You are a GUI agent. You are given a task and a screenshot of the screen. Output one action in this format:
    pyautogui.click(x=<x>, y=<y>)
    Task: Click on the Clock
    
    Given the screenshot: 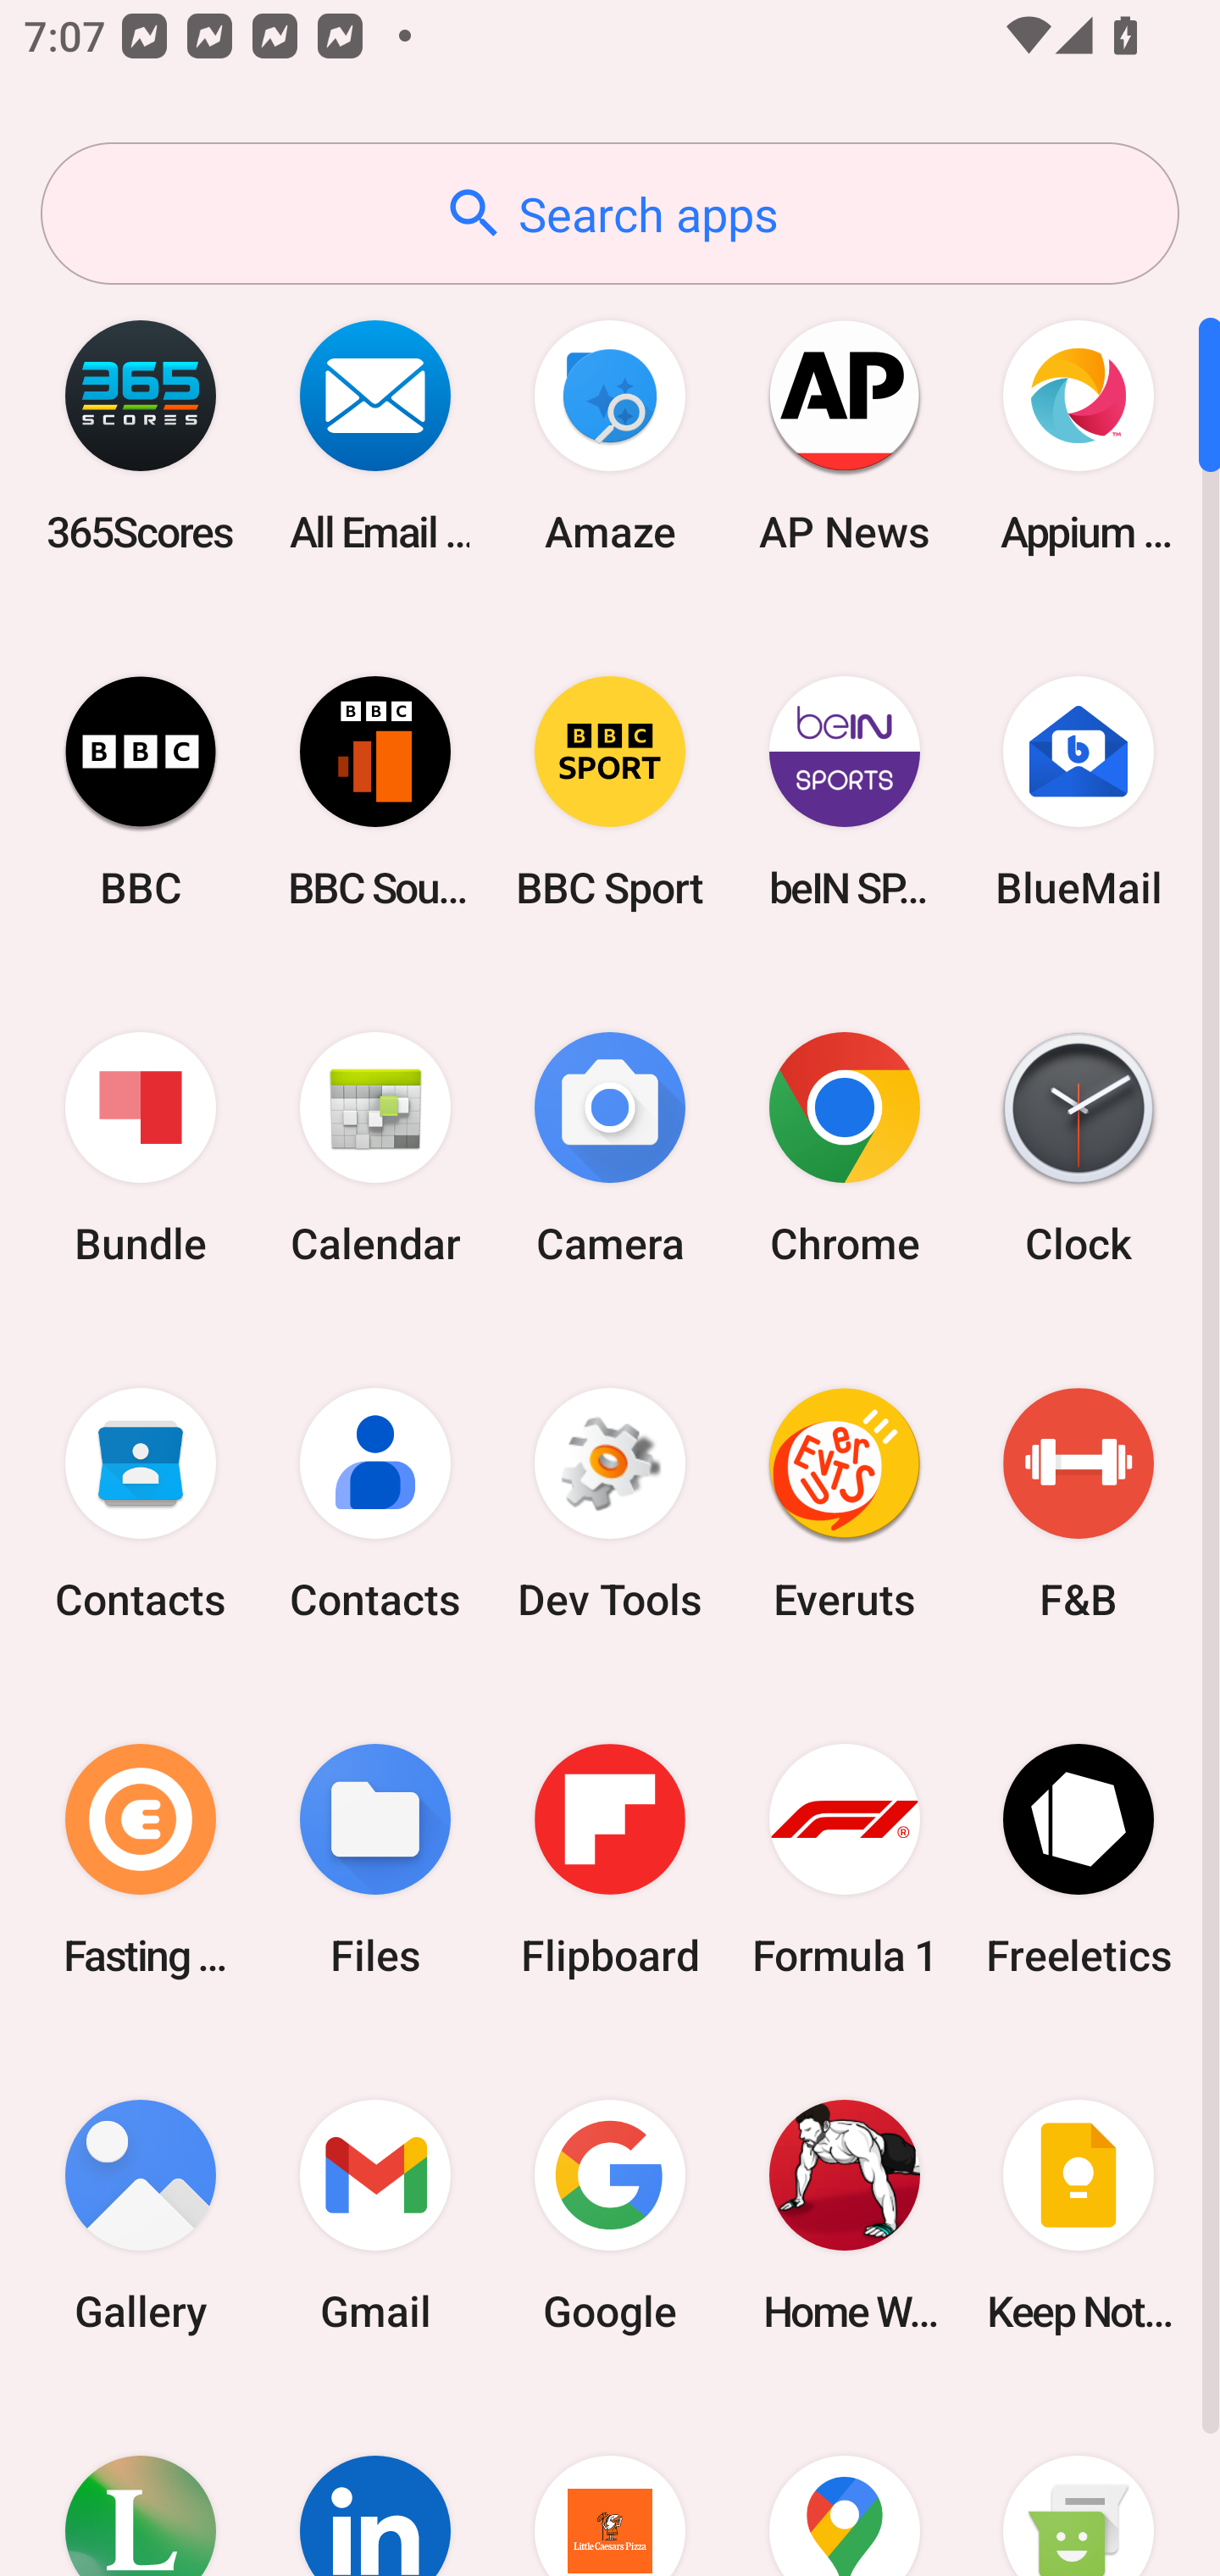 What is the action you would take?
    pyautogui.click(x=1079, y=1149)
    